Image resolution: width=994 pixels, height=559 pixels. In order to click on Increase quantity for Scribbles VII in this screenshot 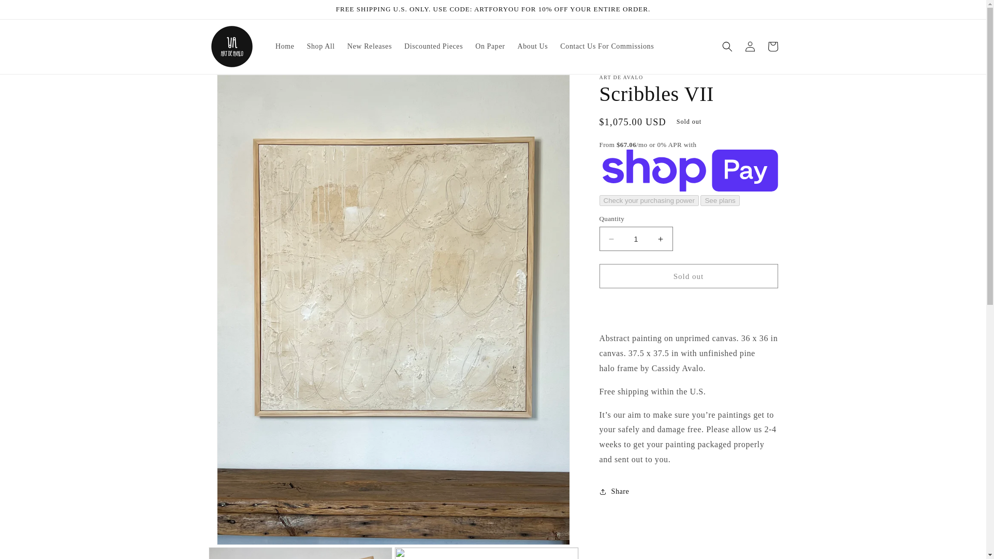, I will do `click(661, 239)`.